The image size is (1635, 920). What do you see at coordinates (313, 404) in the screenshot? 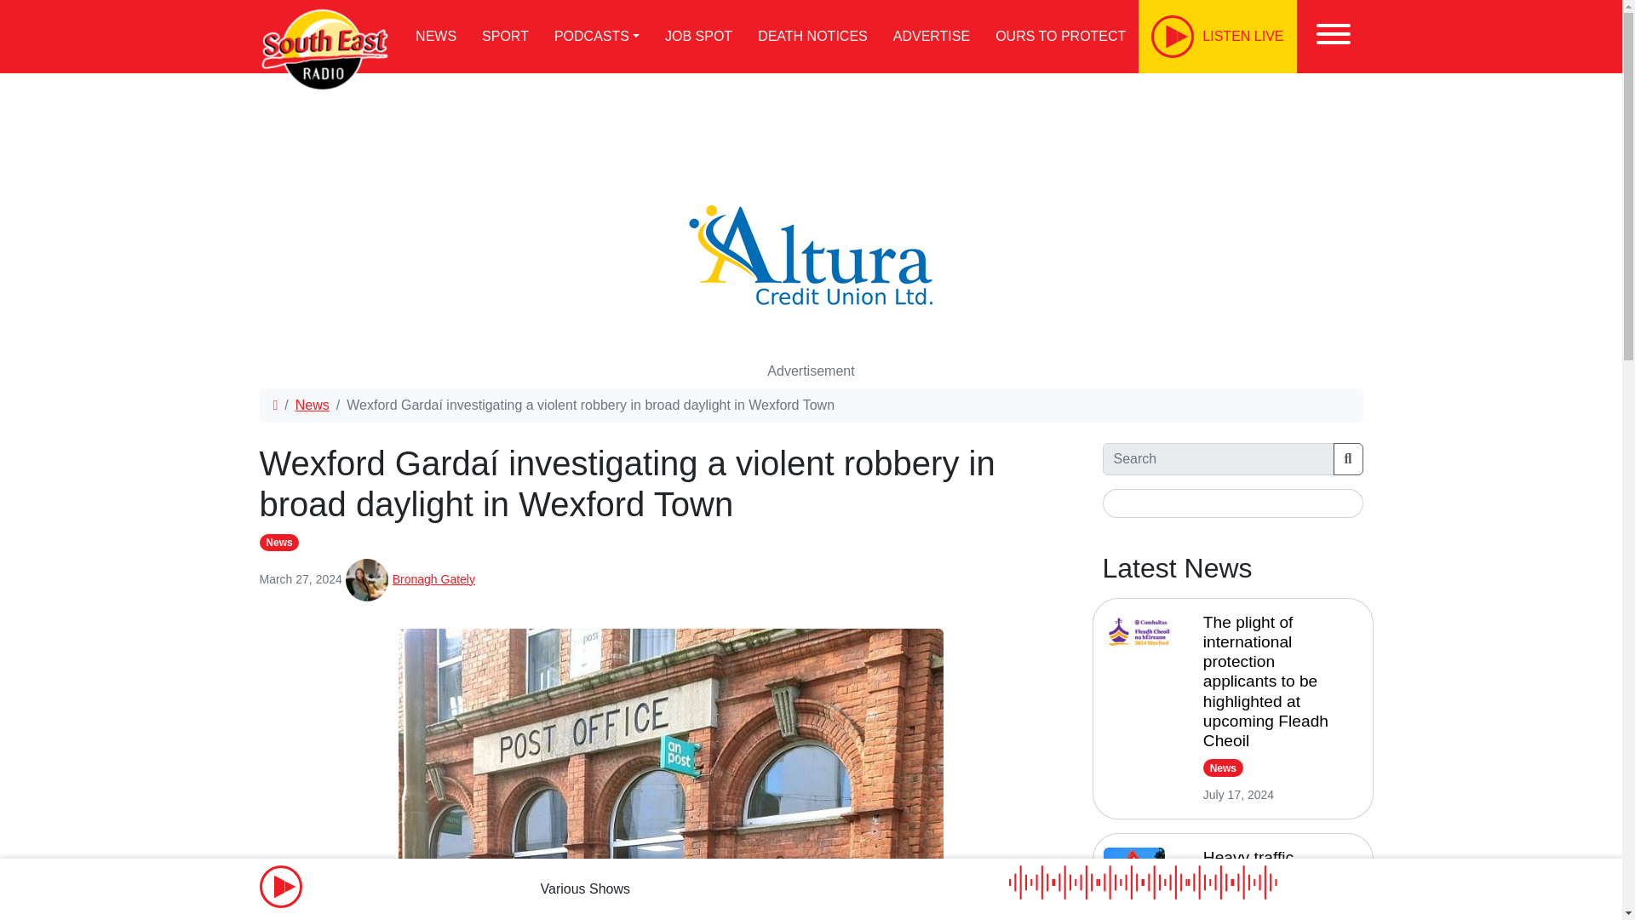
I see `News` at bounding box center [313, 404].